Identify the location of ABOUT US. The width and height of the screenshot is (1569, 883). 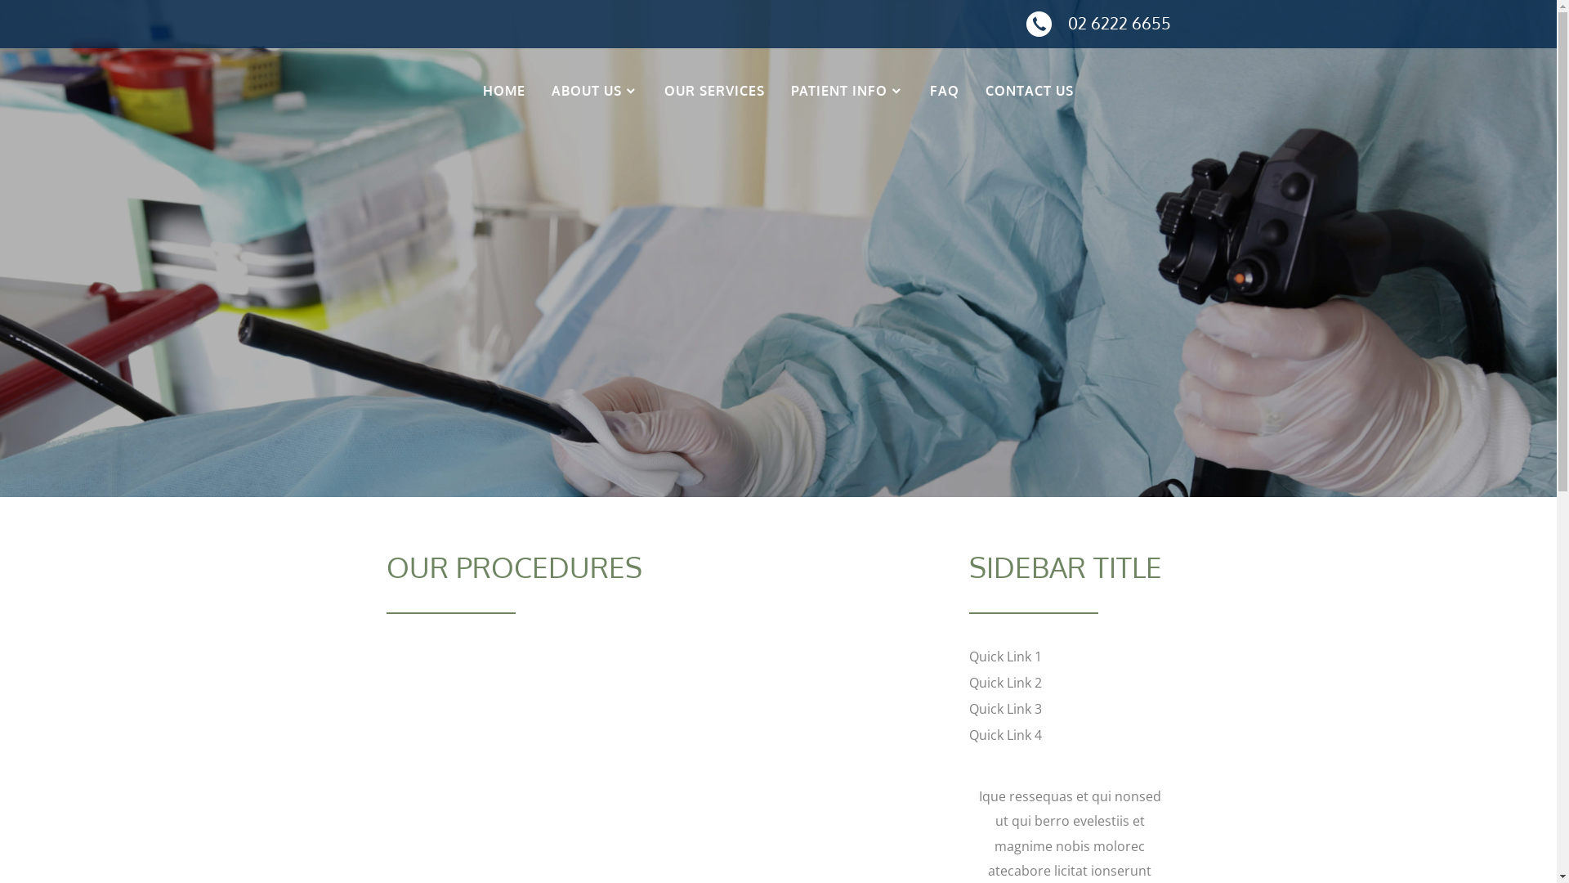
(595, 91).